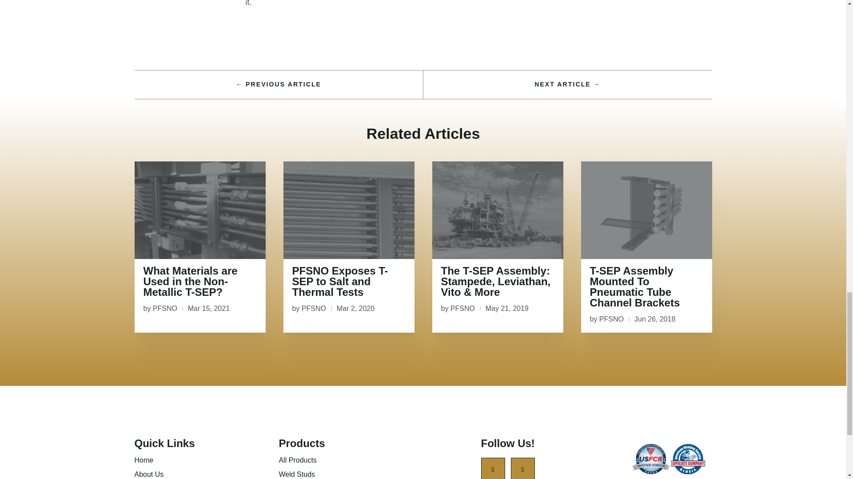  I want to click on Posts by PFSNO, so click(611, 318).